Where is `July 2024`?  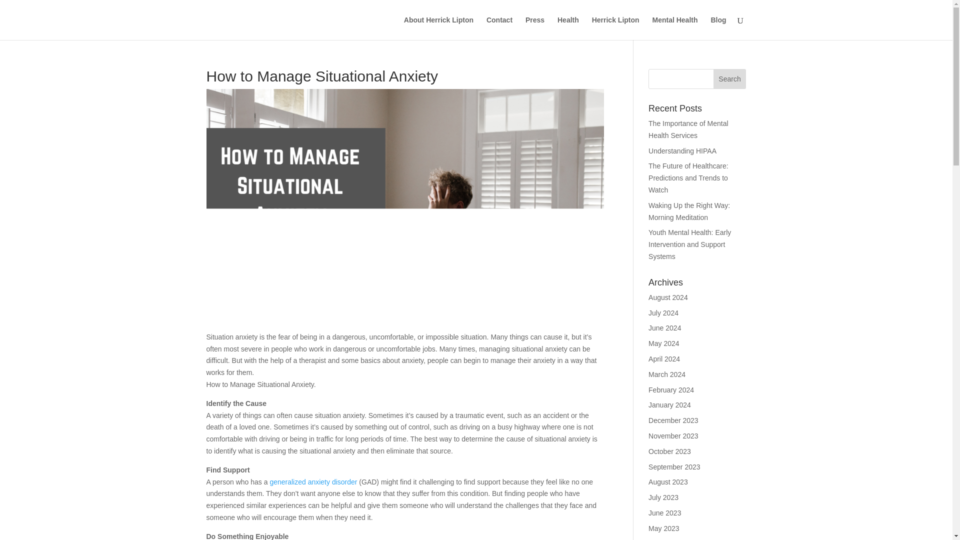 July 2024 is located at coordinates (663, 312).